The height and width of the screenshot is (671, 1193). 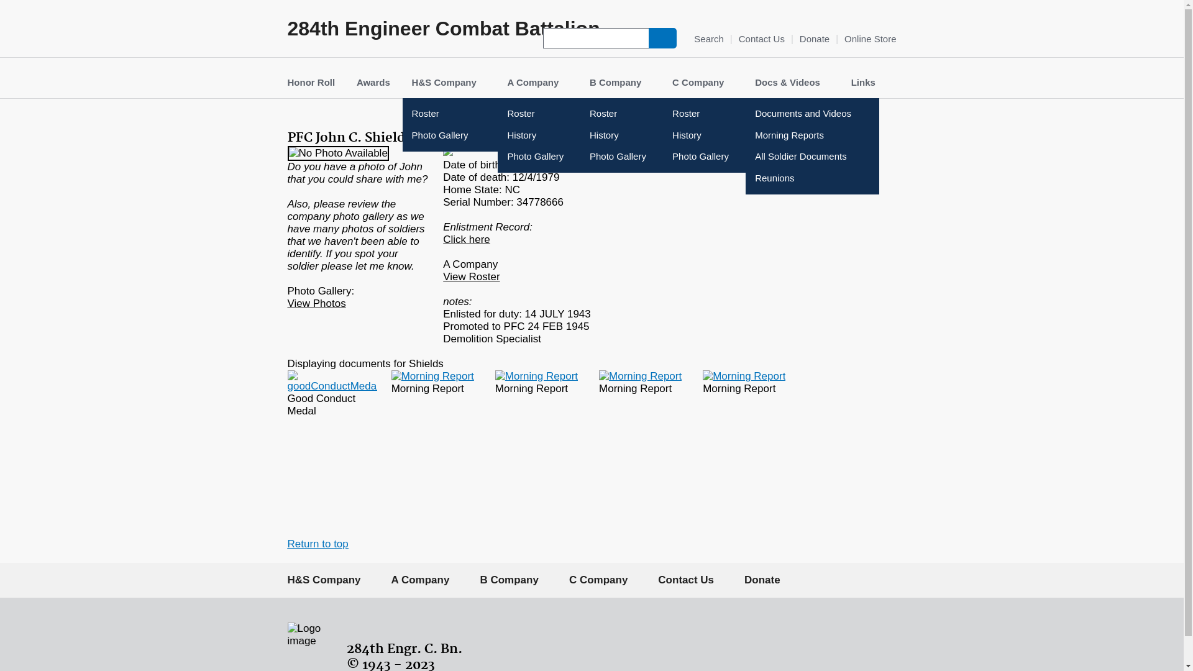 I want to click on A Company, so click(x=537, y=82).